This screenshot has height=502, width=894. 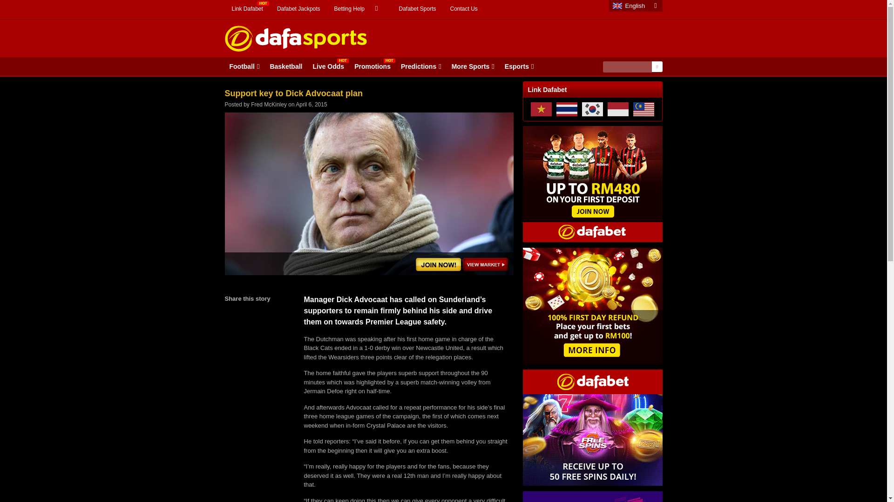 What do you see at coordinates (269, 105) in the screenshot?
I see `View all posts by Fred McKinley` at bounding box center [269, 105].